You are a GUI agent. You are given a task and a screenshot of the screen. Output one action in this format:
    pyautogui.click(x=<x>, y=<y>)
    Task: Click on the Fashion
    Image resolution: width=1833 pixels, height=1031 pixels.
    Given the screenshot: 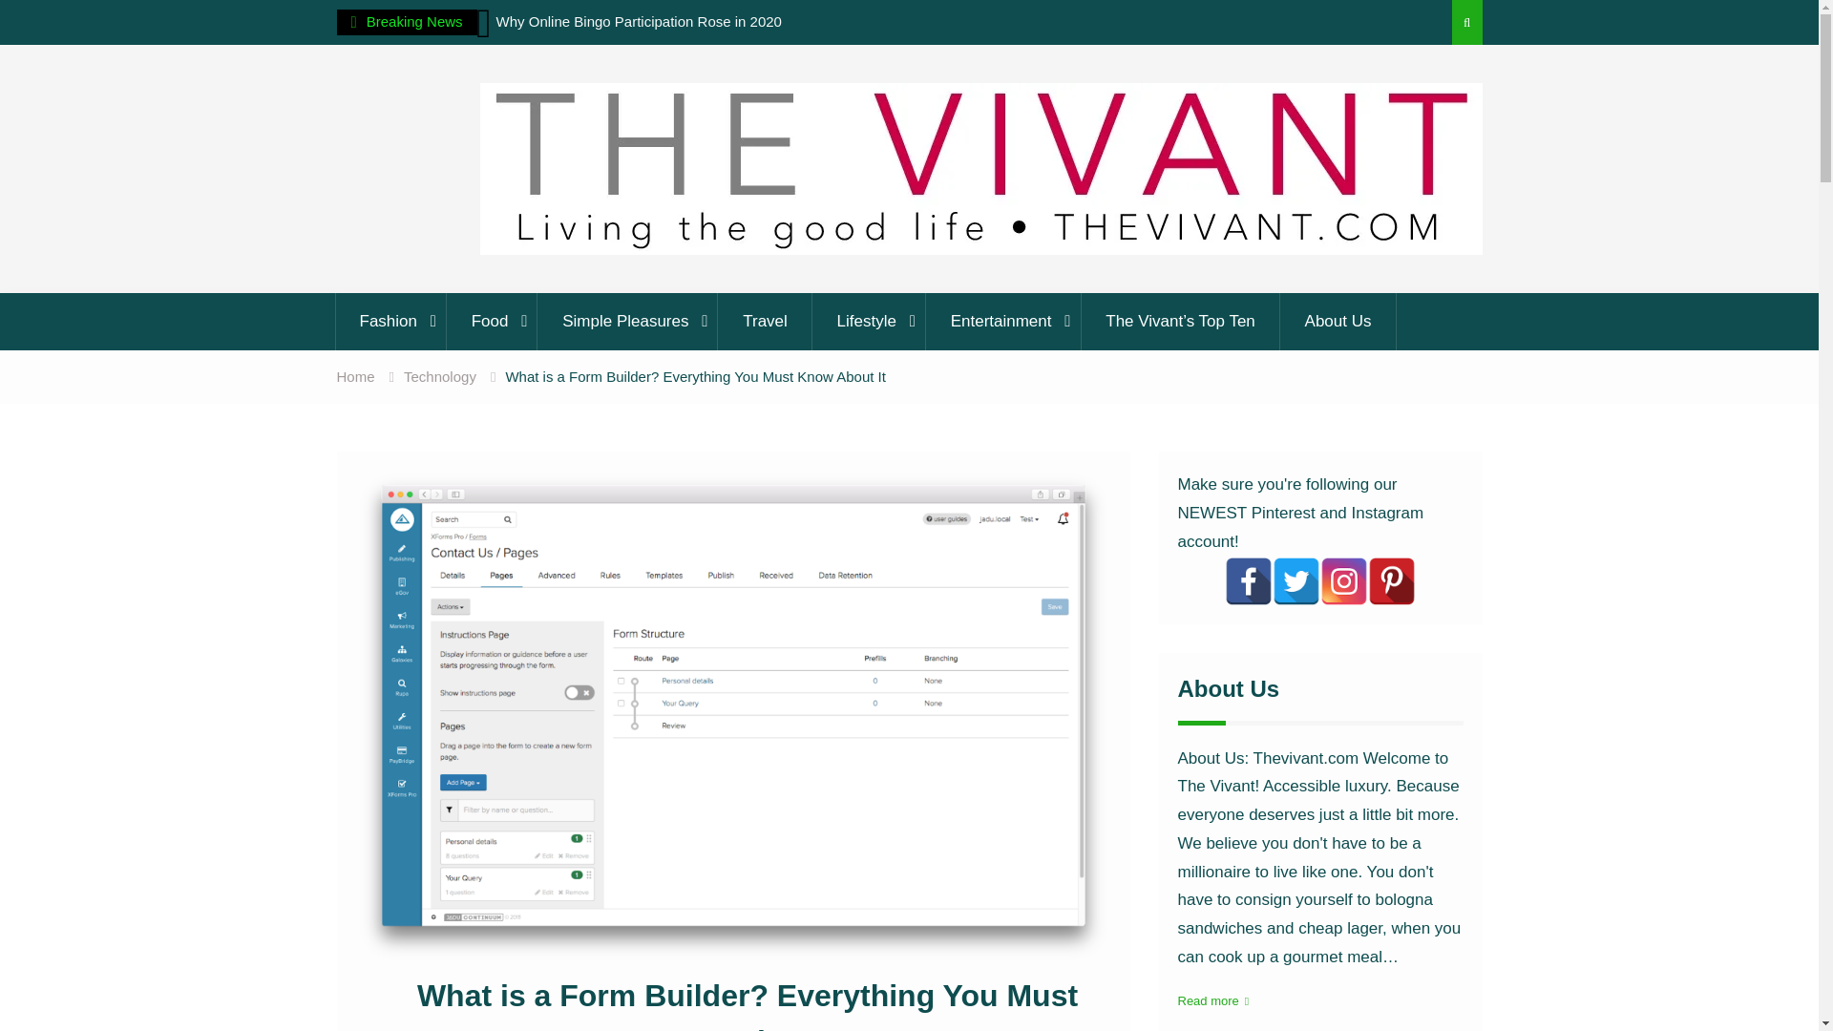 What is the action you would take?
    pyautogui.click(x=390, y=321)
    